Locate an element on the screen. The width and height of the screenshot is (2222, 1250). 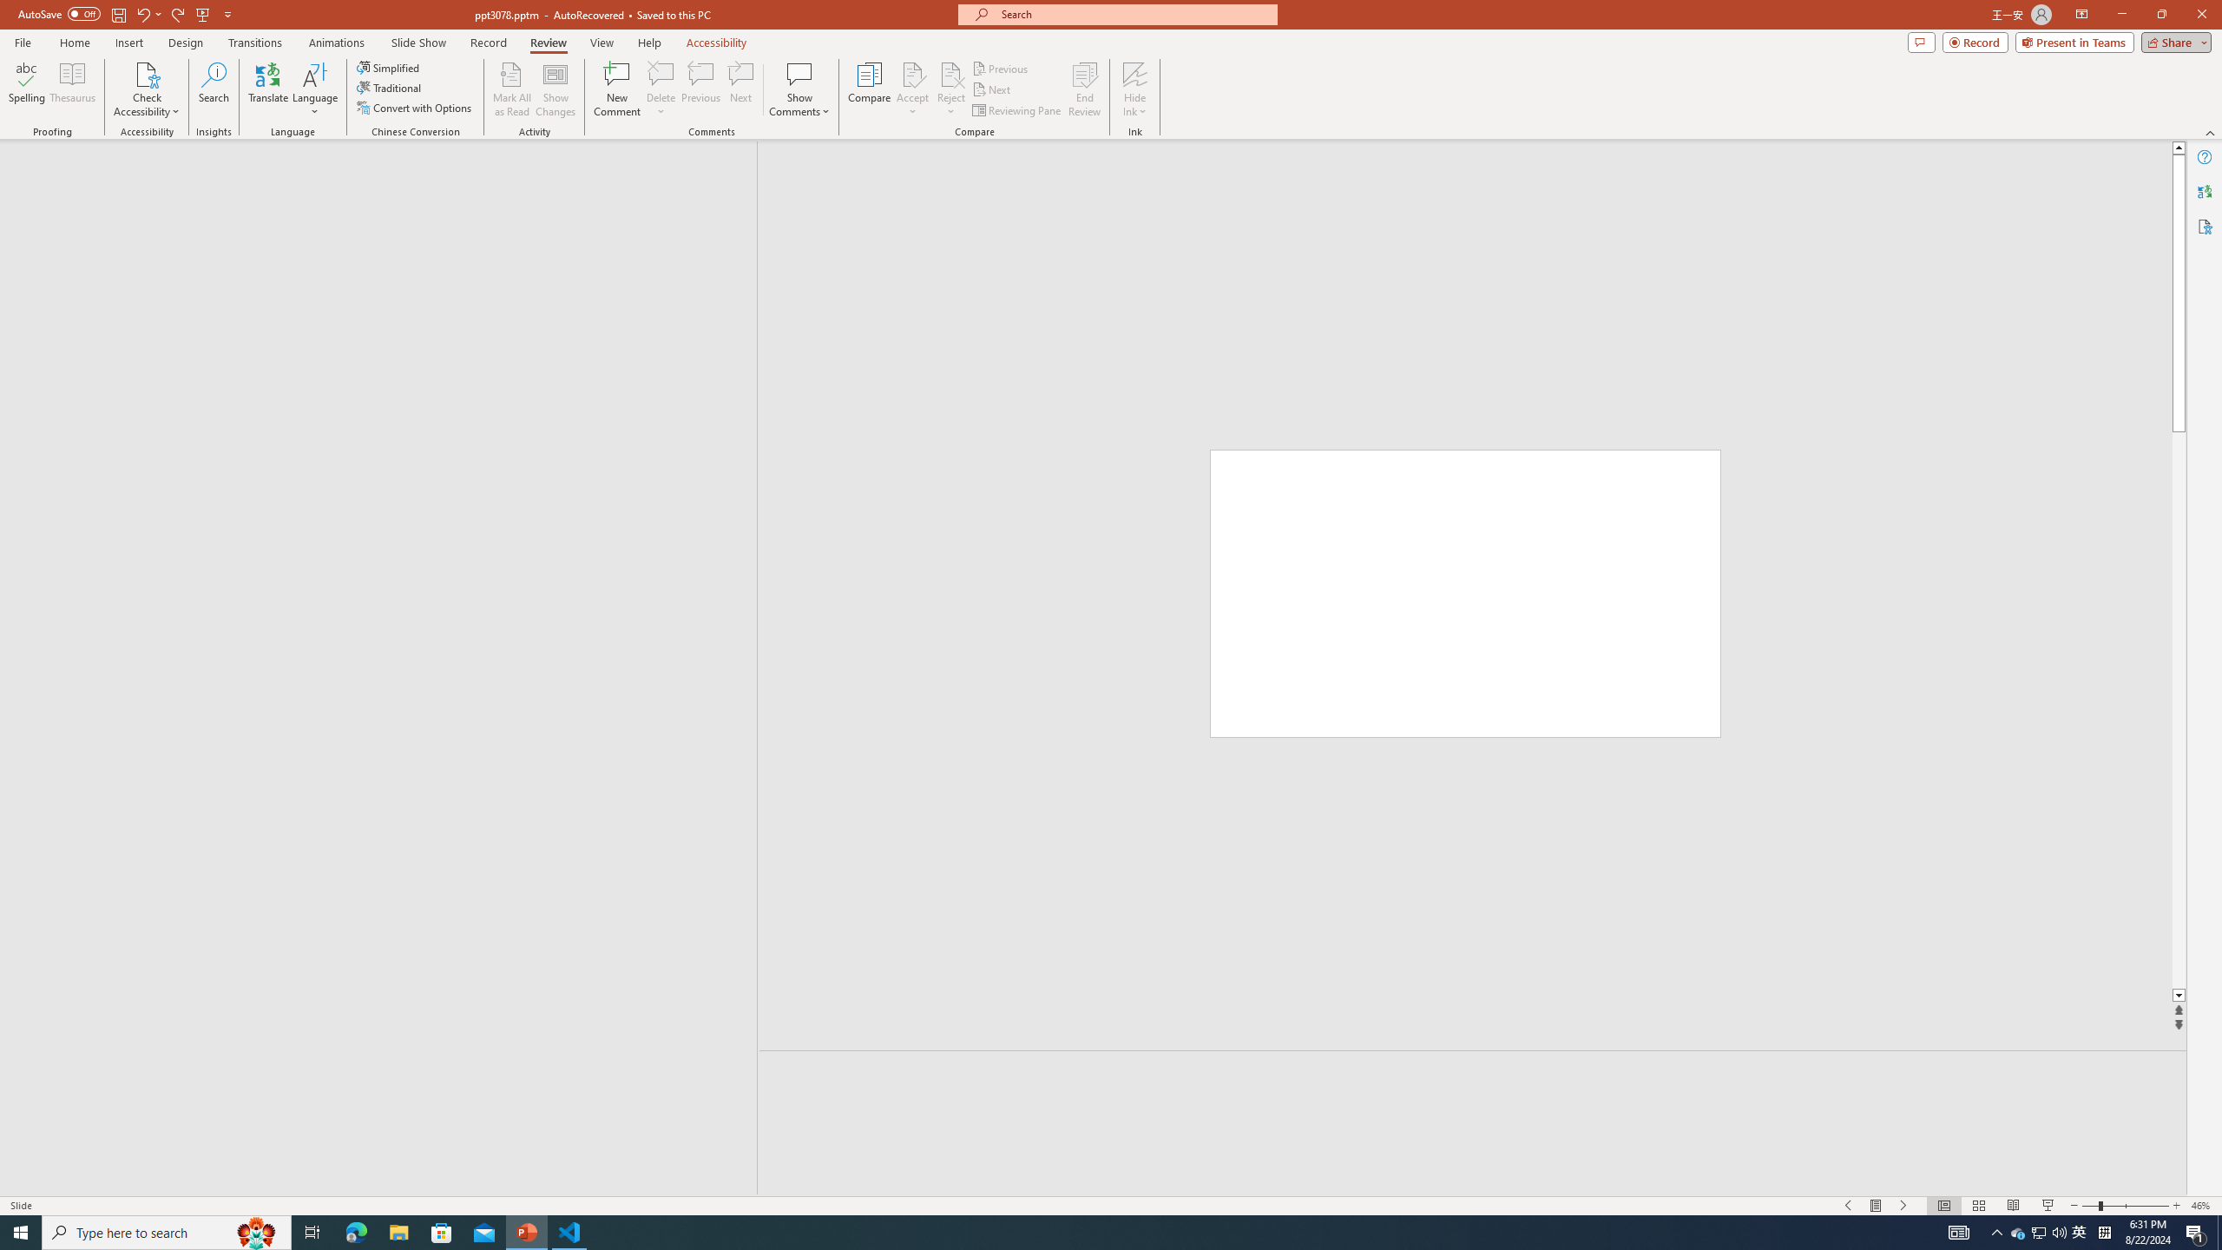
Hide Ink is located at coordinates (1135, 89).